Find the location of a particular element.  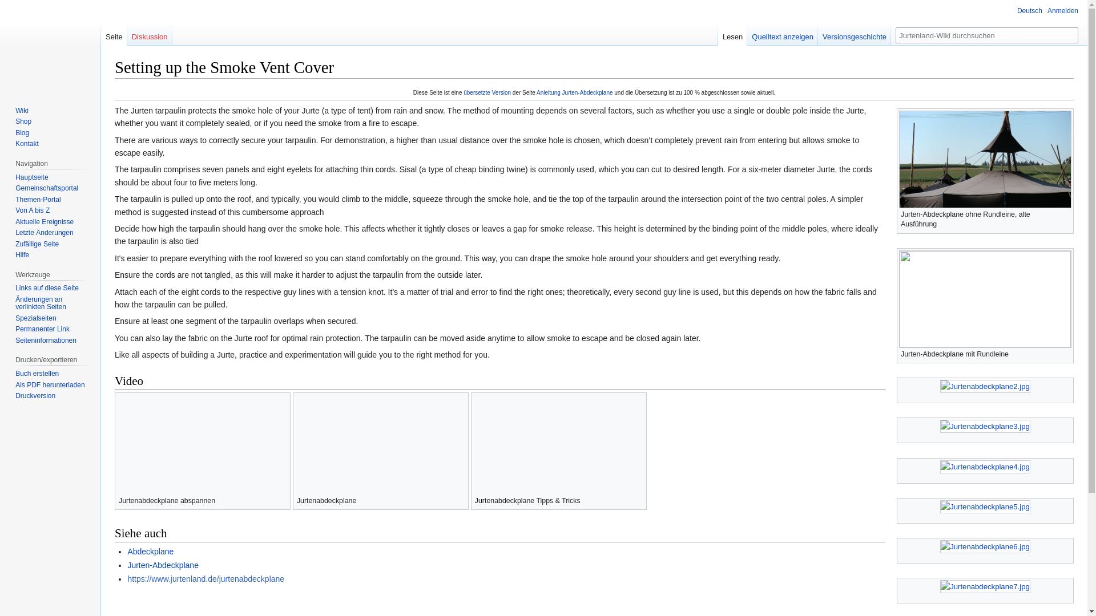

Lesen is located at coordinates (732, 34).